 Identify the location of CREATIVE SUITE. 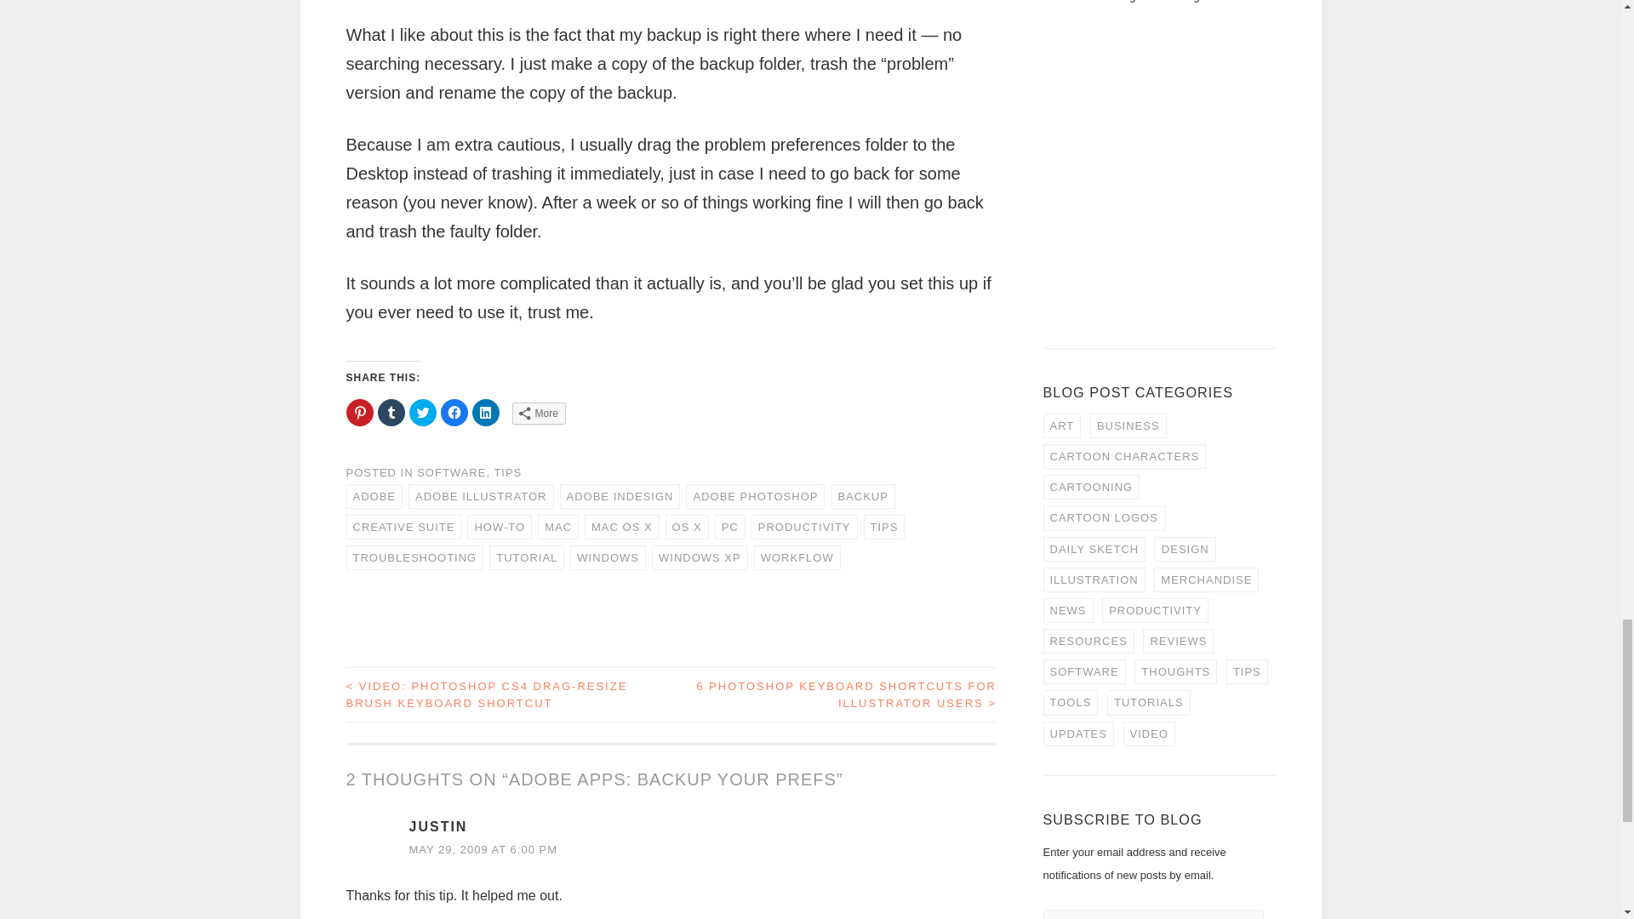
(403, 526).